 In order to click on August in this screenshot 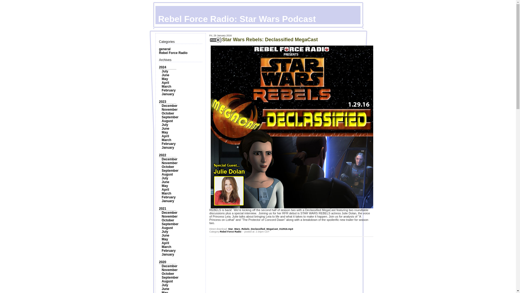, I will do `click(167, 174)`.